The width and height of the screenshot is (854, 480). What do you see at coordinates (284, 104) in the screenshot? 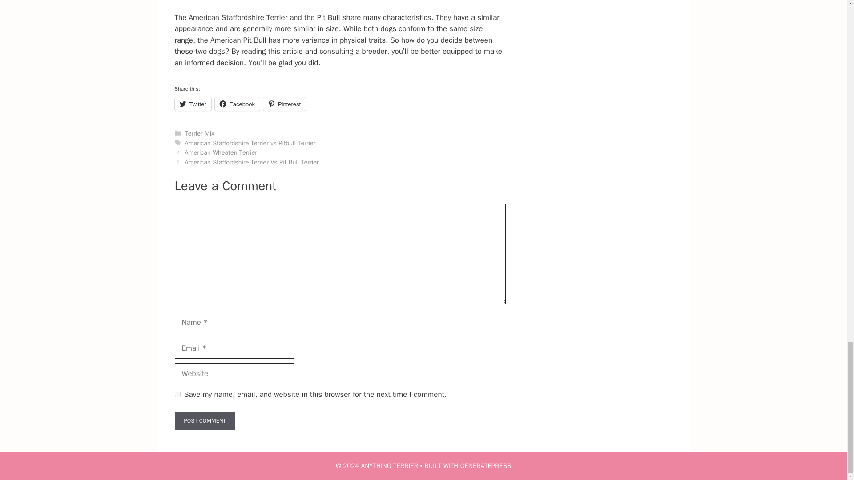
I see `Pinterest` at bounding box center [284, 104].